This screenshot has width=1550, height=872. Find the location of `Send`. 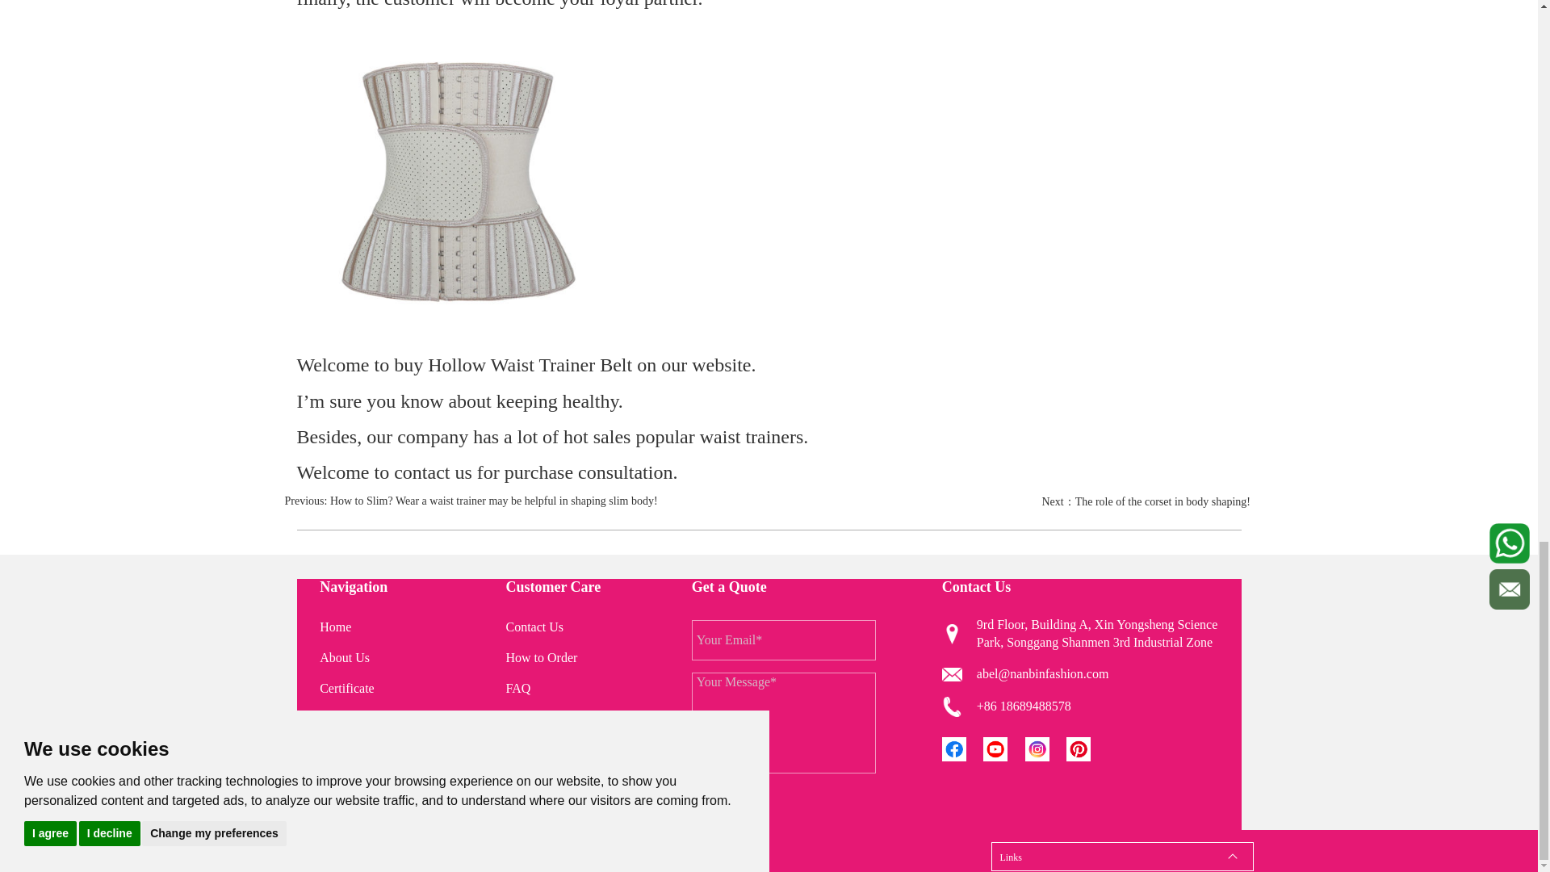

Send is located at coordinates (726, 804).